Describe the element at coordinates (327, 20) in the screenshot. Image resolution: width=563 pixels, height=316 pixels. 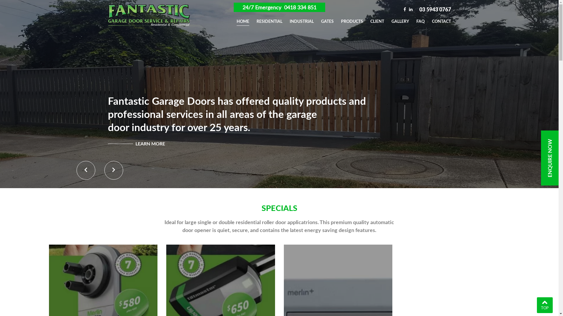
I see `GATES` at that location.